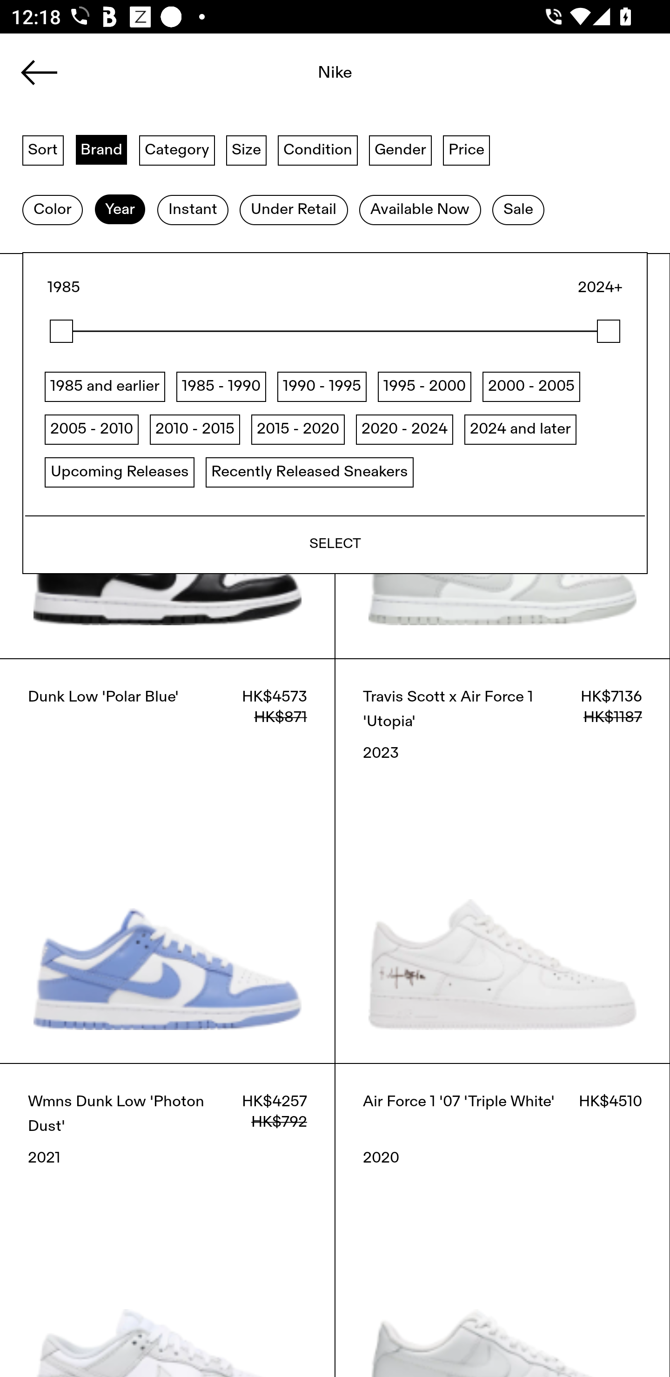 The image size is (670, 1377). What do you see at coordinates (520, 429) in the screenshot?
I see `2024 and later` at bounding box center [520, 429].